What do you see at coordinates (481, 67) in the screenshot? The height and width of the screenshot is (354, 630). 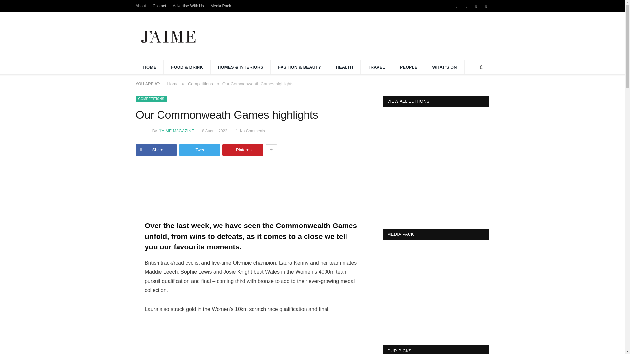 I see `Search` at bounding box center [481, 67].